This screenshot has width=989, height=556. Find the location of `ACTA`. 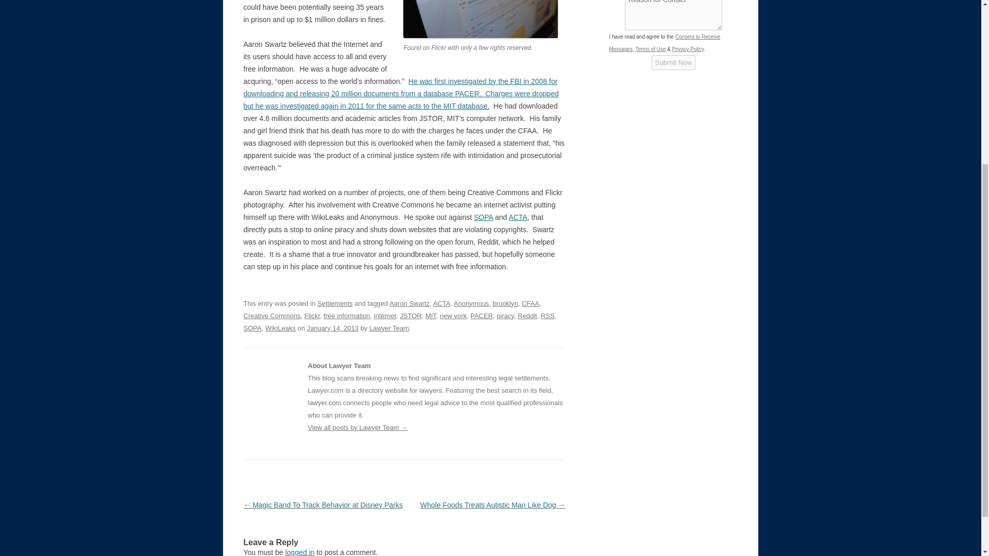

ACTA is located at coordinates (442, 304).